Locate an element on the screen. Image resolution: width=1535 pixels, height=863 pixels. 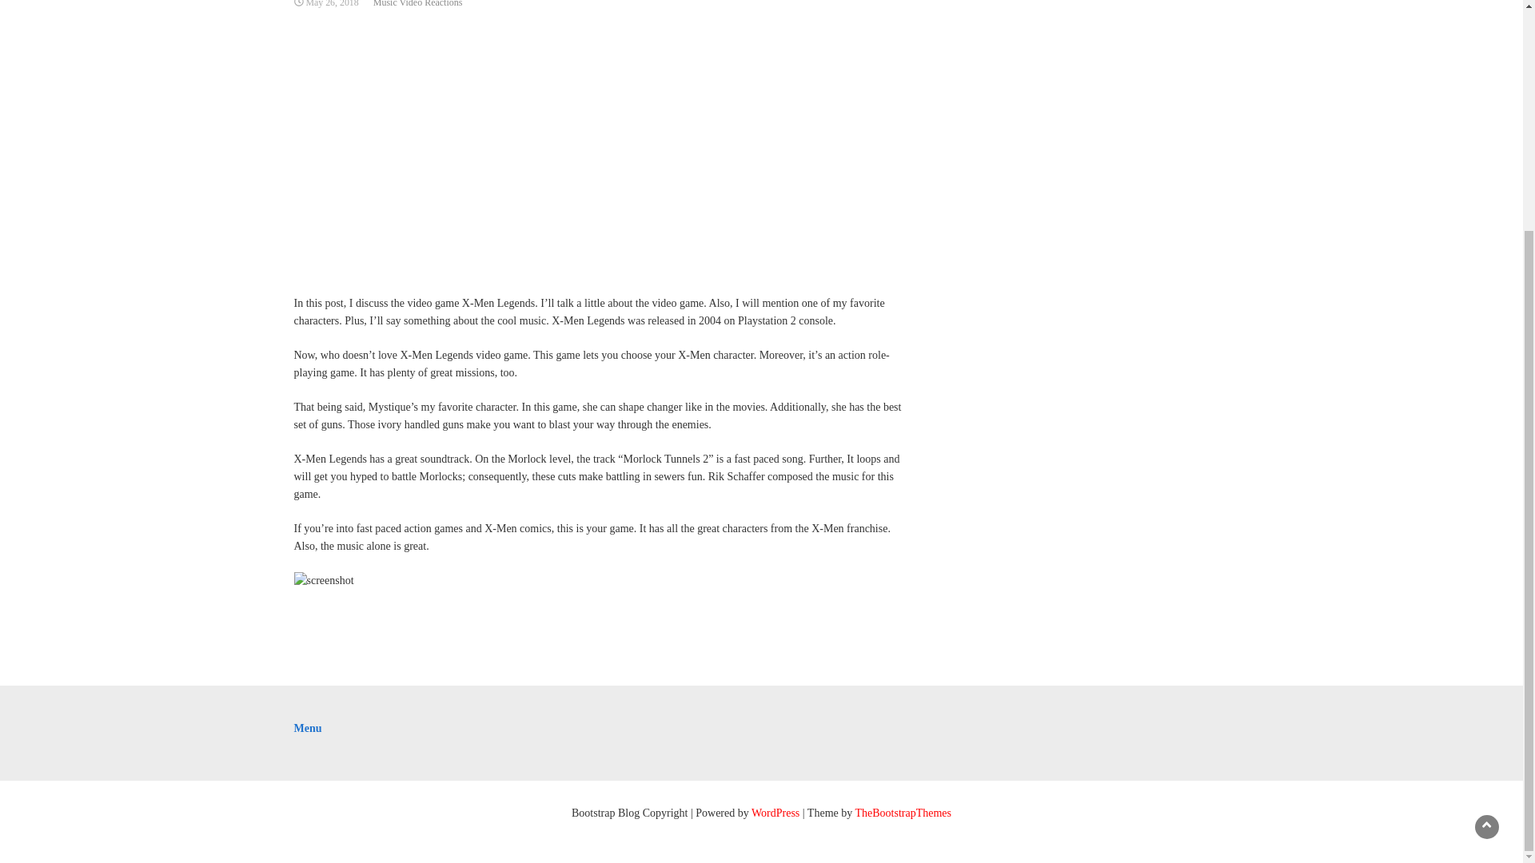
TheBootstrapThemes is located at coordinates (903, 812).